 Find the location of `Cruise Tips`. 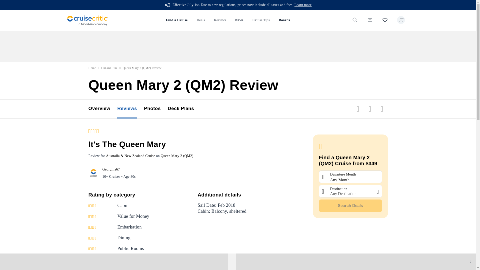

Cruise Tips is located at coordinates (261, 20).